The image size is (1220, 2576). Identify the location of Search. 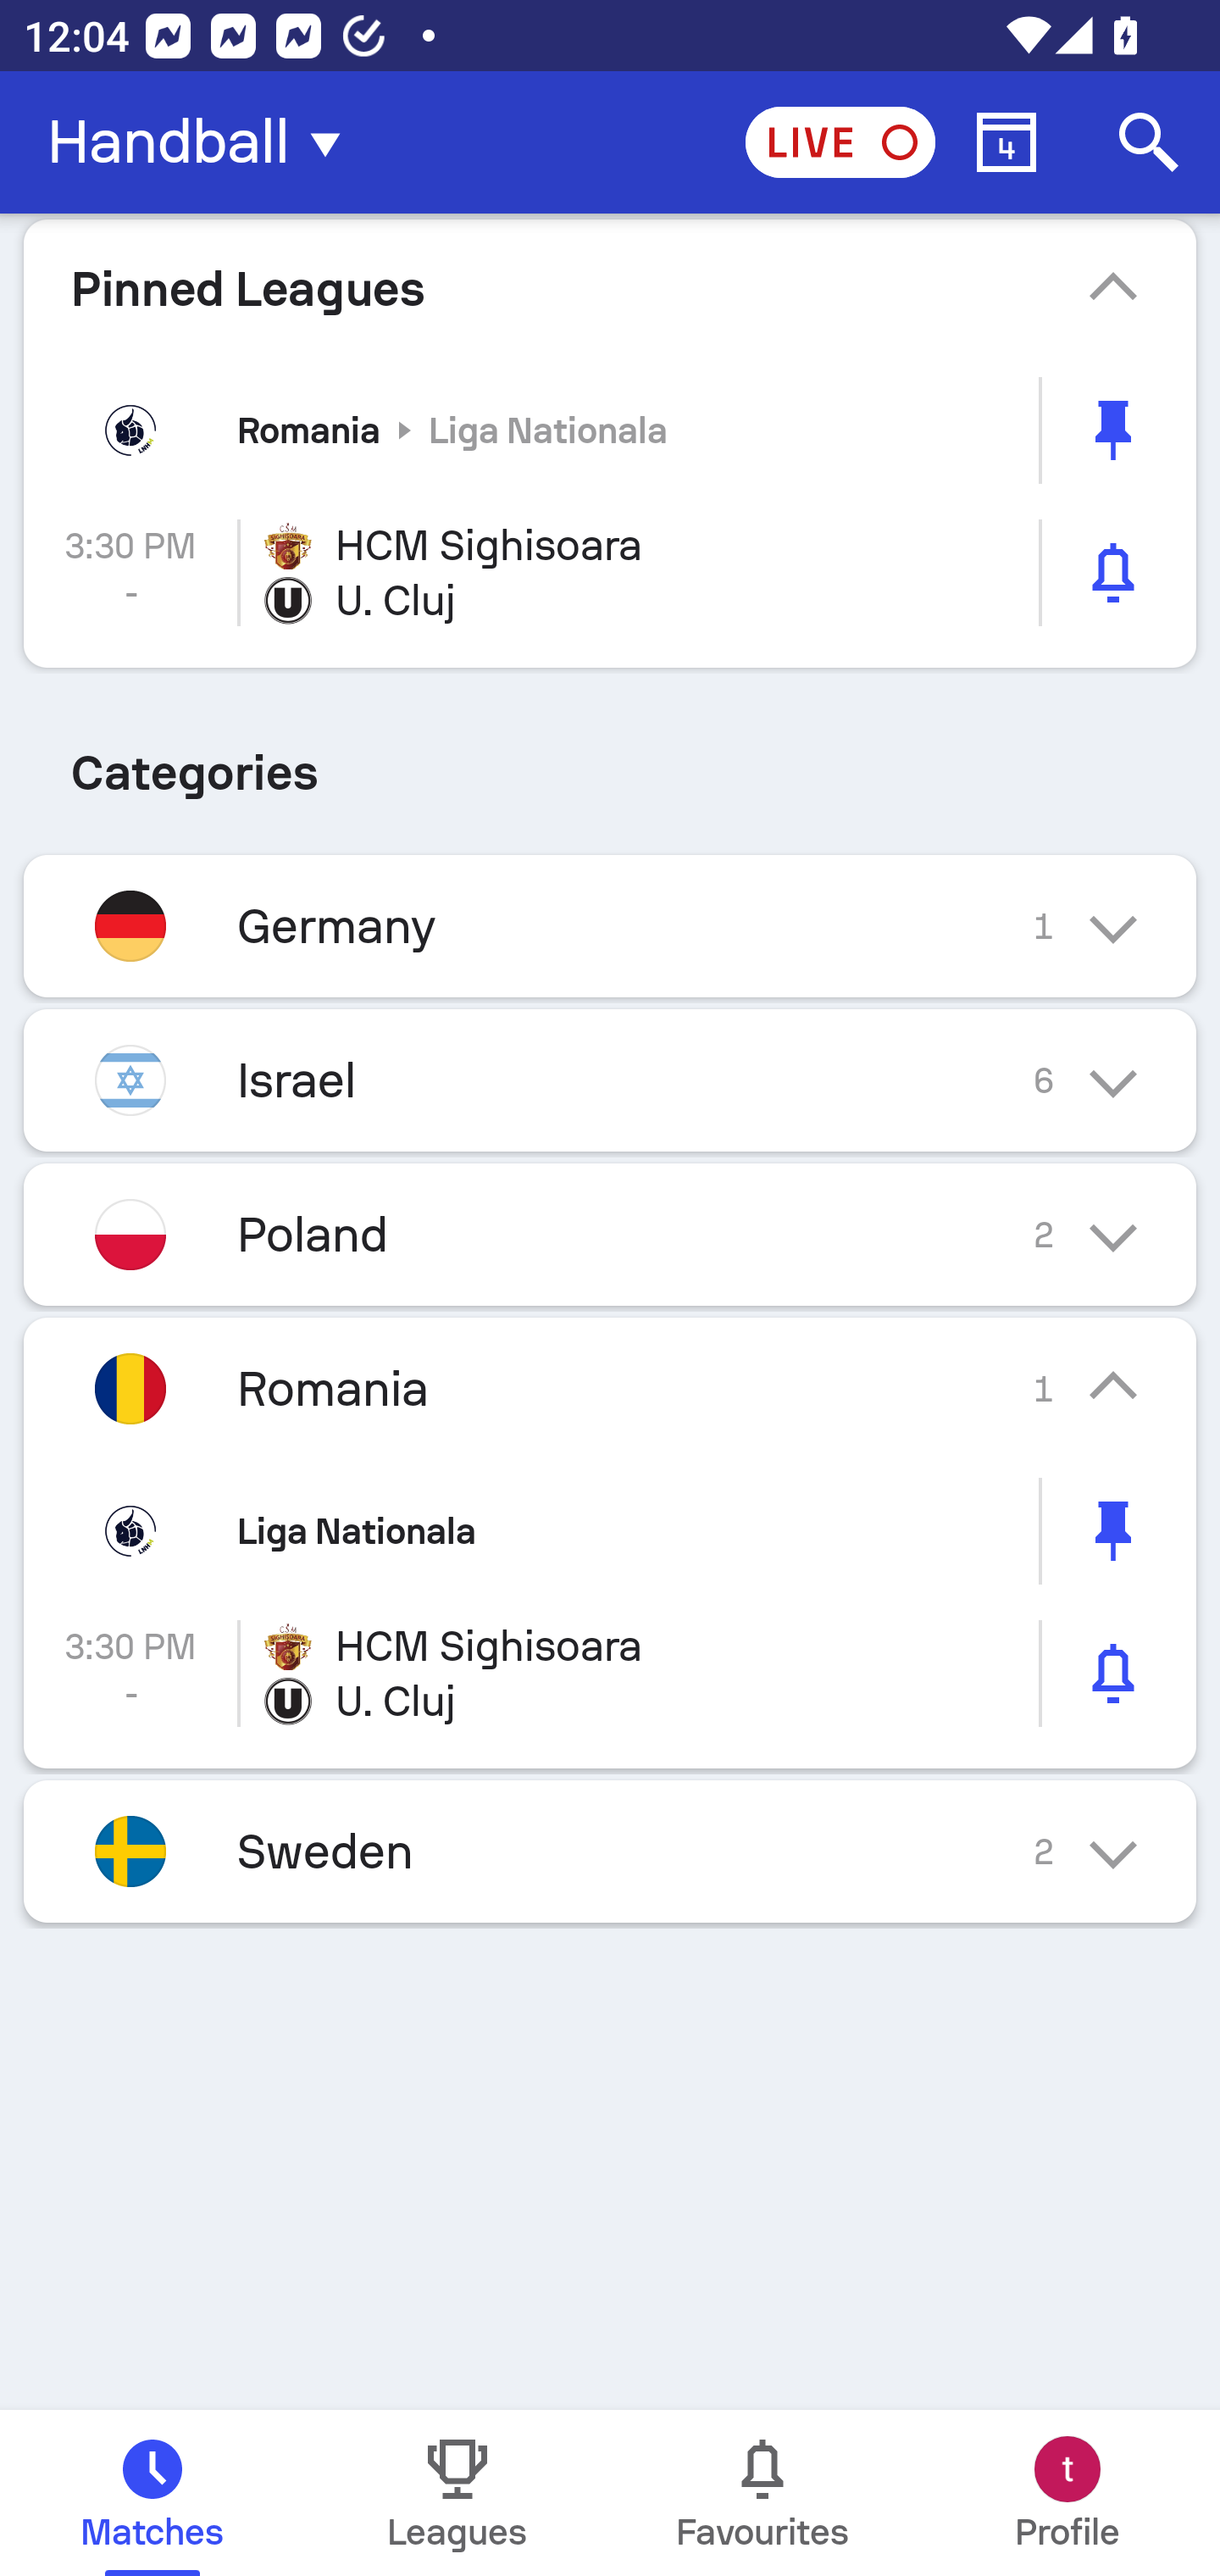
(1149, 142).